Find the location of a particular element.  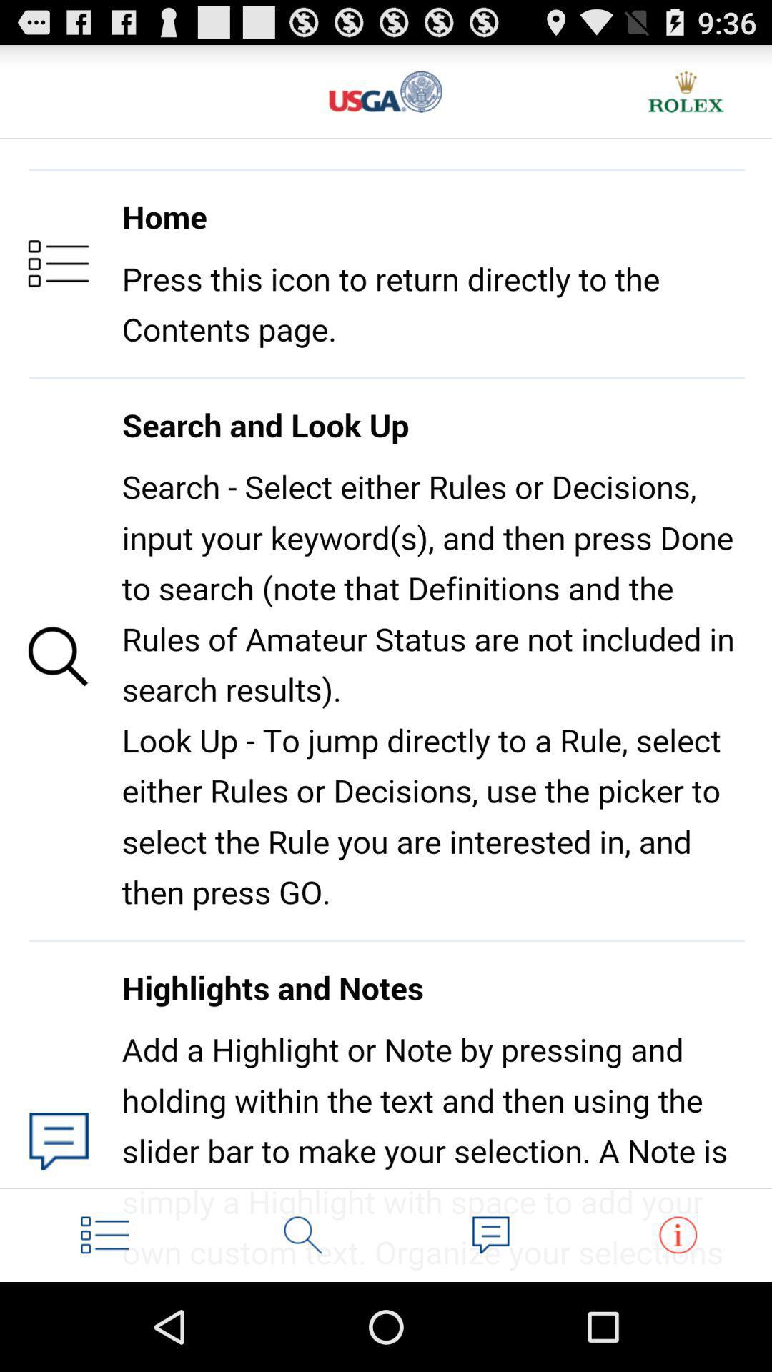

go to search is located at coordinates (303, 1235).